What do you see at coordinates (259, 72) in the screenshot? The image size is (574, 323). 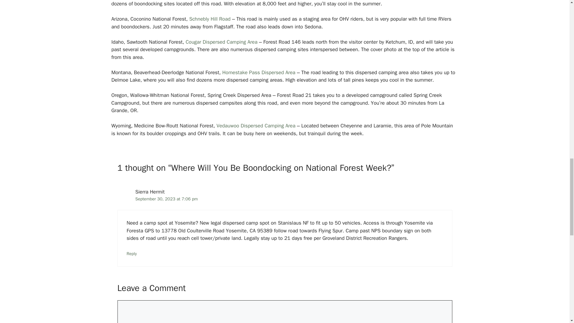 I see `Homestake Pass Dispersed Area` at bounding box center [259, 72].